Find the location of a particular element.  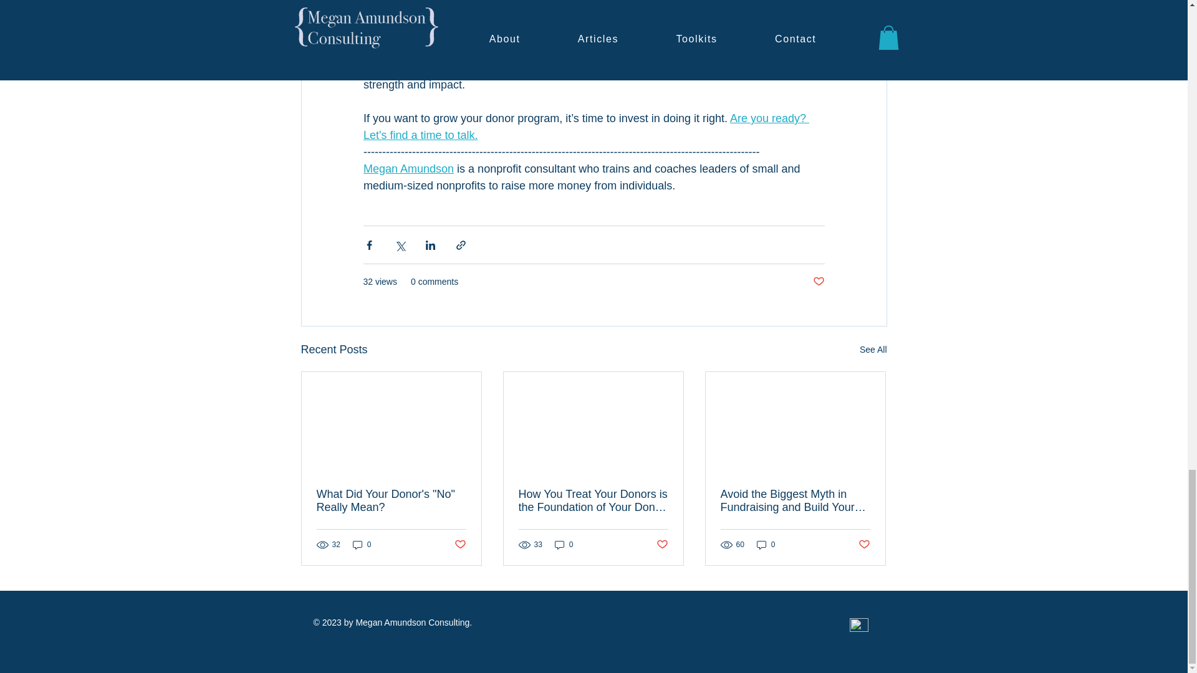

Megan Amundson is located at coordinates (408, 168).